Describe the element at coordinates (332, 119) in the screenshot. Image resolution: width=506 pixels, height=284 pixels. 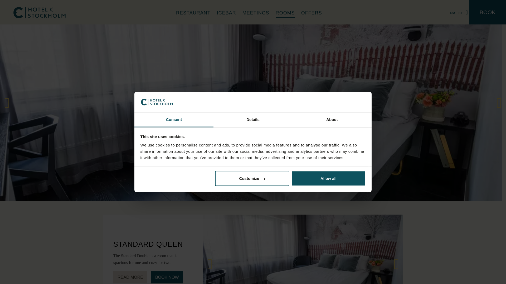
I see `About` at that location.